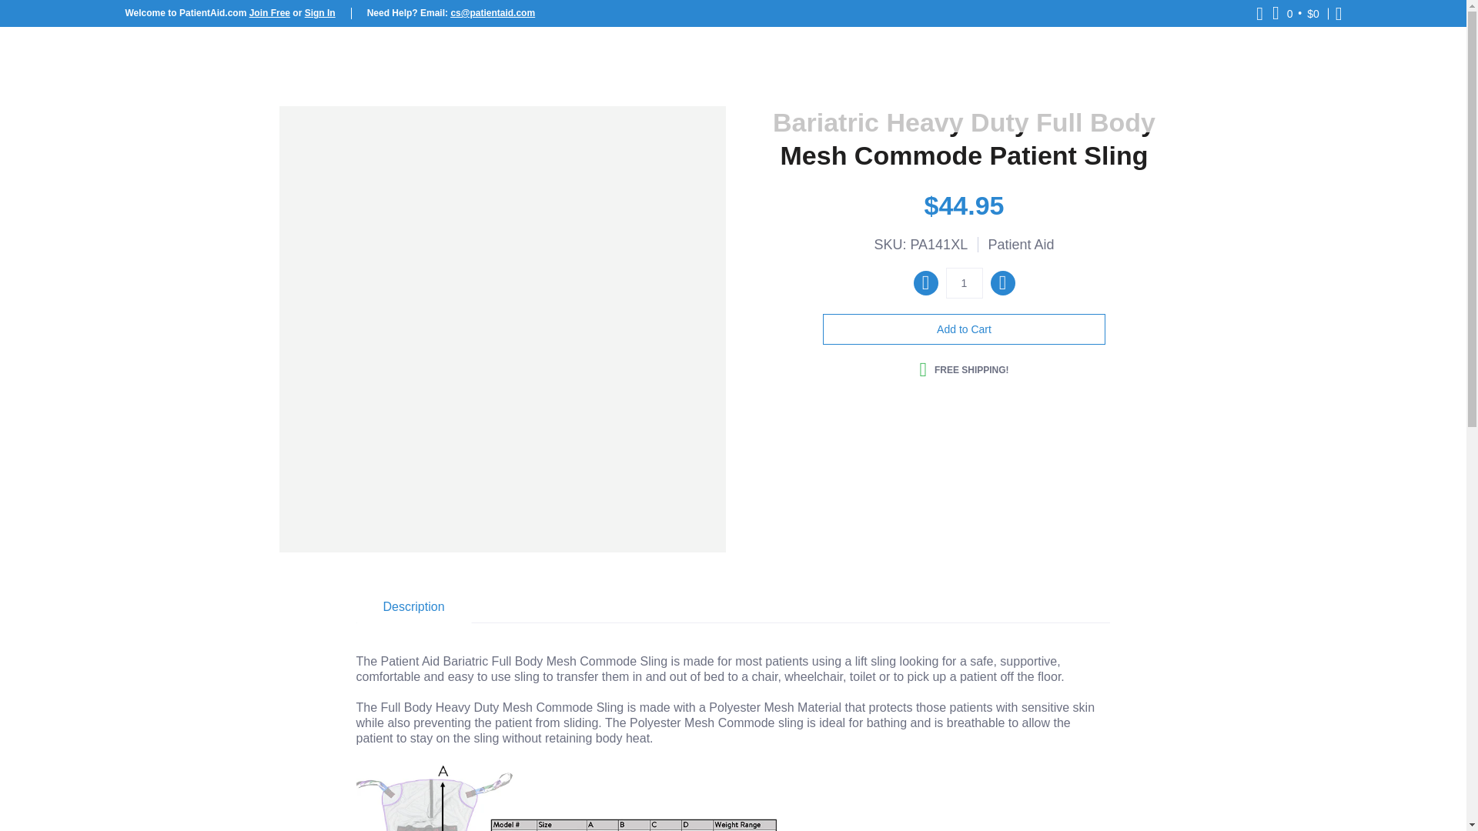  What do you see at coordinates (964, 329) in the screenshot?
I see `Add to Cart` at bounding box center [964, 329].